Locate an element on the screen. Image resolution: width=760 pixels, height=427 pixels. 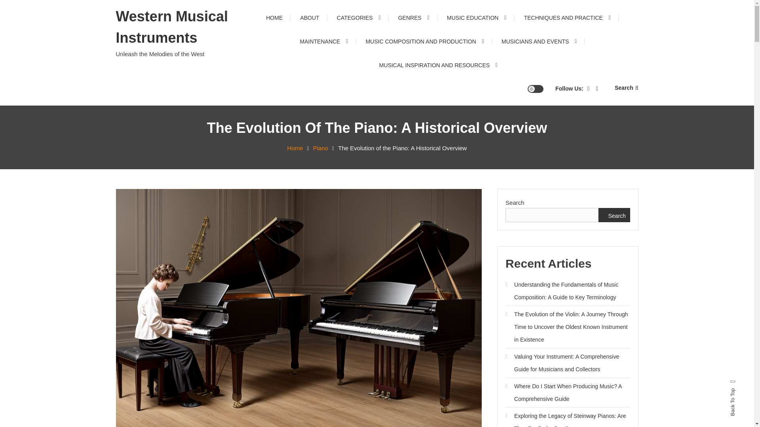
CATEGORIES is located at coordinates (359, 17).